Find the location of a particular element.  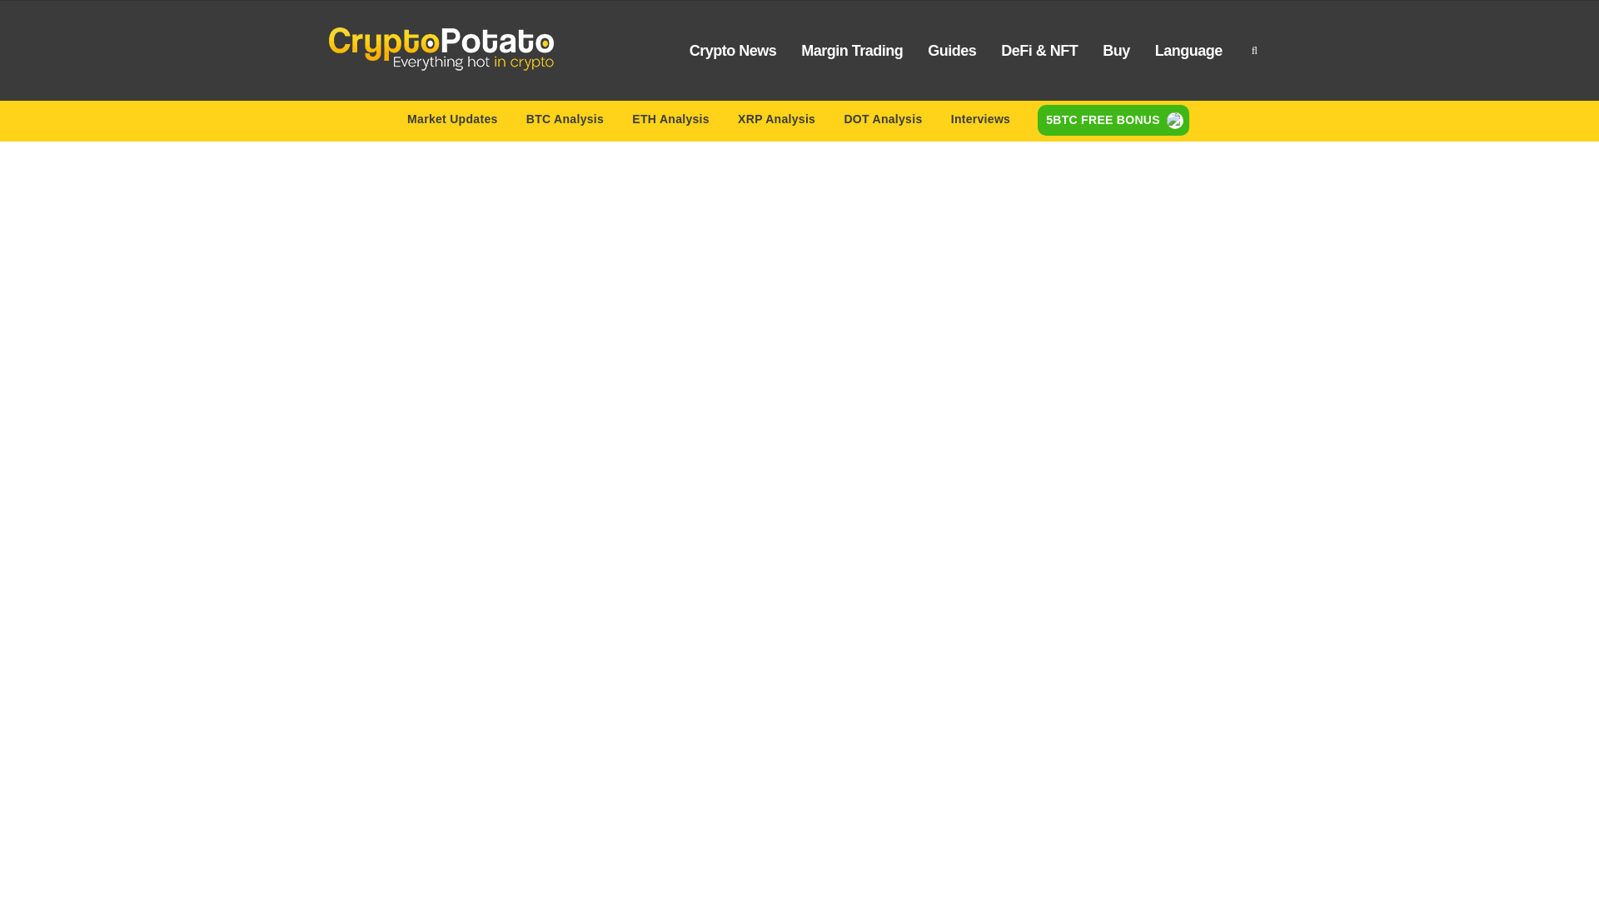

Interviews is located at coordinates (981, 122).